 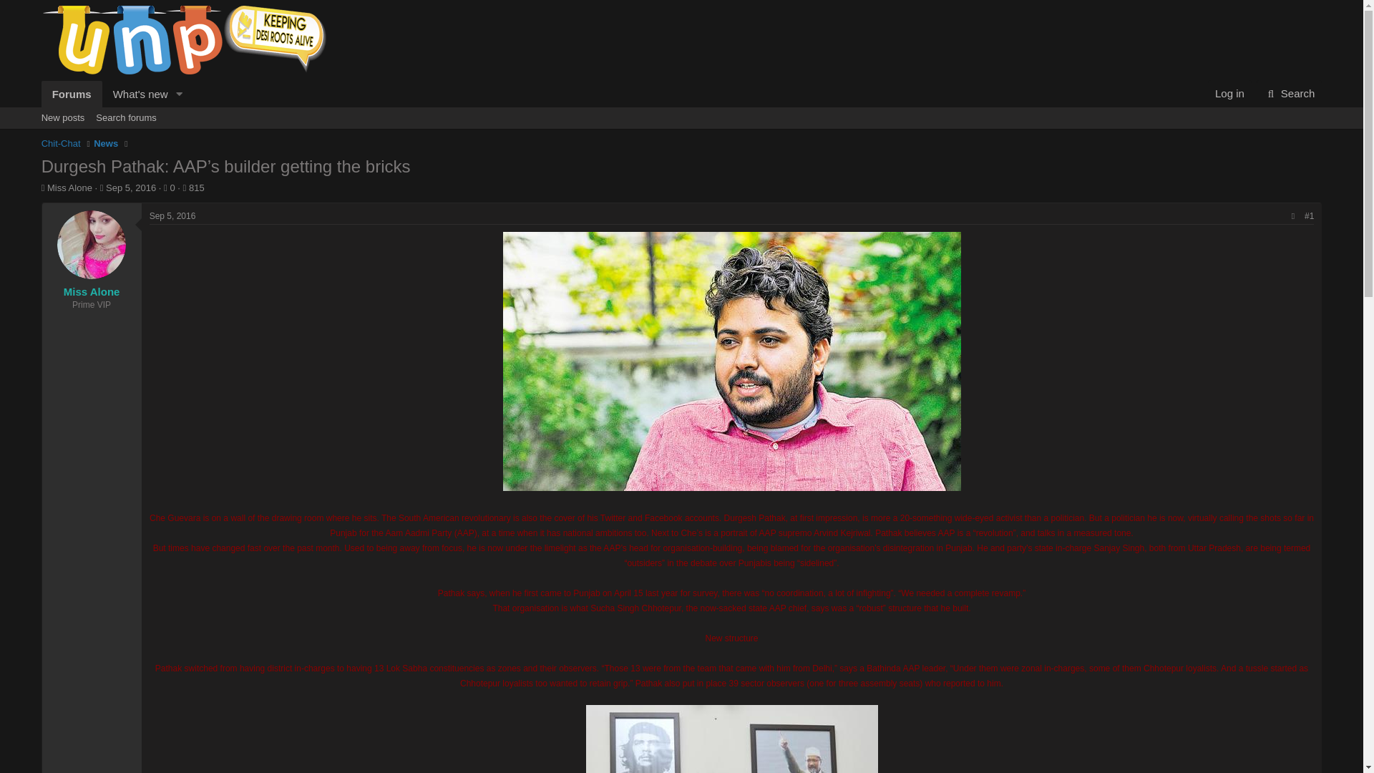 I want to click on New posts, so click(x=63, y=118).